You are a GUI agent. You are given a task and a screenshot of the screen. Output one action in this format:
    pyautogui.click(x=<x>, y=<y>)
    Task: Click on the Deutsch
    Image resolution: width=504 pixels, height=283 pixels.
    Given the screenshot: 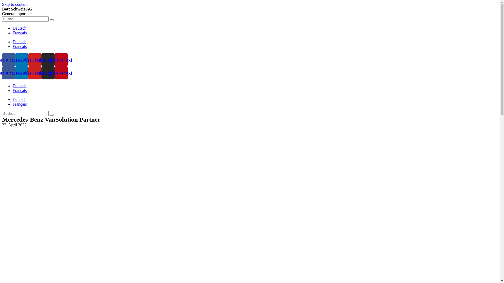 What is the action you would take?
    pyautogui.click(x=19, y=28)
    